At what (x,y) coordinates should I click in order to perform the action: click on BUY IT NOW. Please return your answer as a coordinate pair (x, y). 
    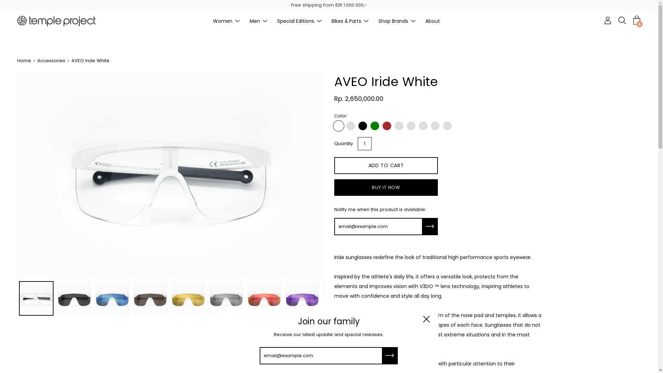
    Looking at the image, I should click on (386, 188).